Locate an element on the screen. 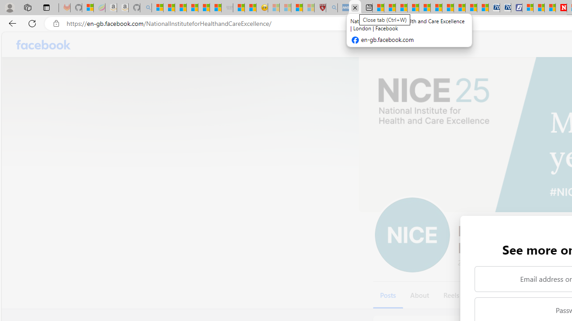  Facebook is located at coordinates (44, 45).